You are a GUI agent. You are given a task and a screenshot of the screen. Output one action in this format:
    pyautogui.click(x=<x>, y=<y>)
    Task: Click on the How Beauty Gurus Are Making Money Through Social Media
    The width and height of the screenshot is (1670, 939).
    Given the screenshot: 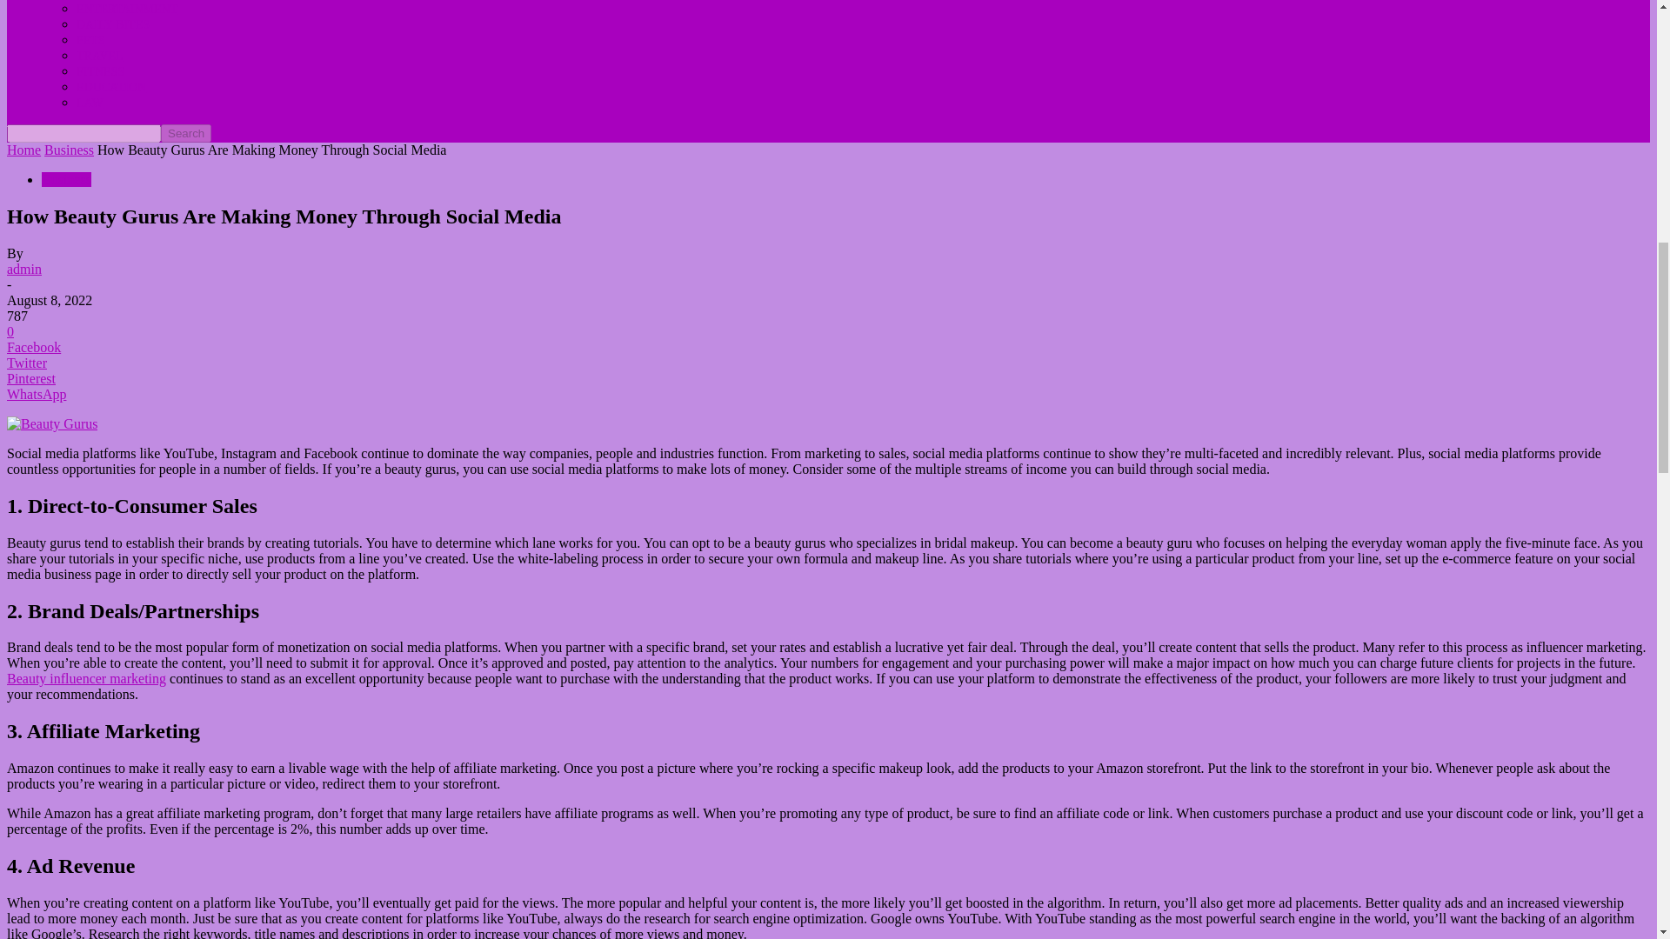 What is the action you would take?
    pyautogui.click(x=51, y=424)
    